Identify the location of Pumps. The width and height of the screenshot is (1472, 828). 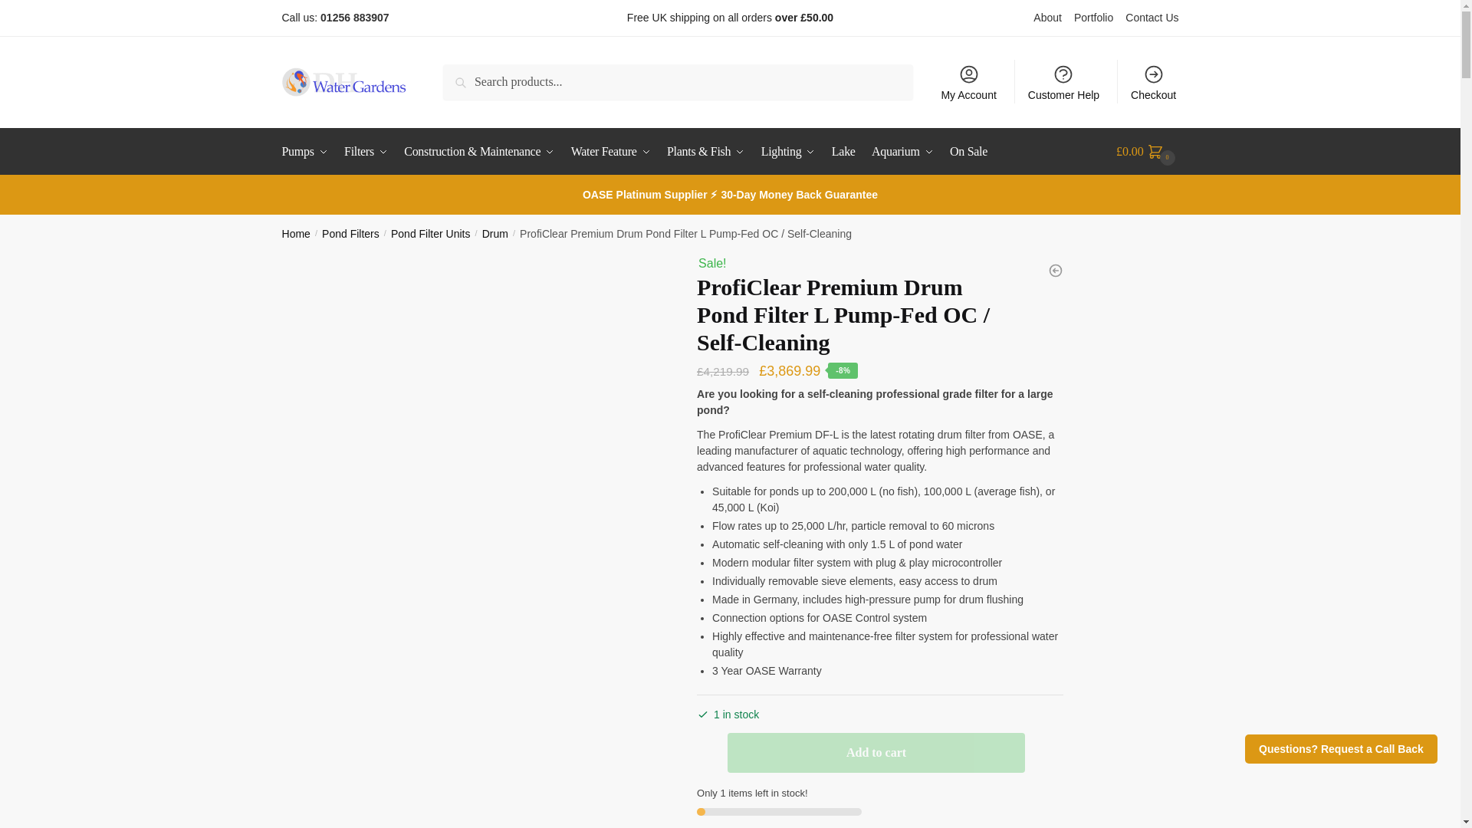
(308, 152).